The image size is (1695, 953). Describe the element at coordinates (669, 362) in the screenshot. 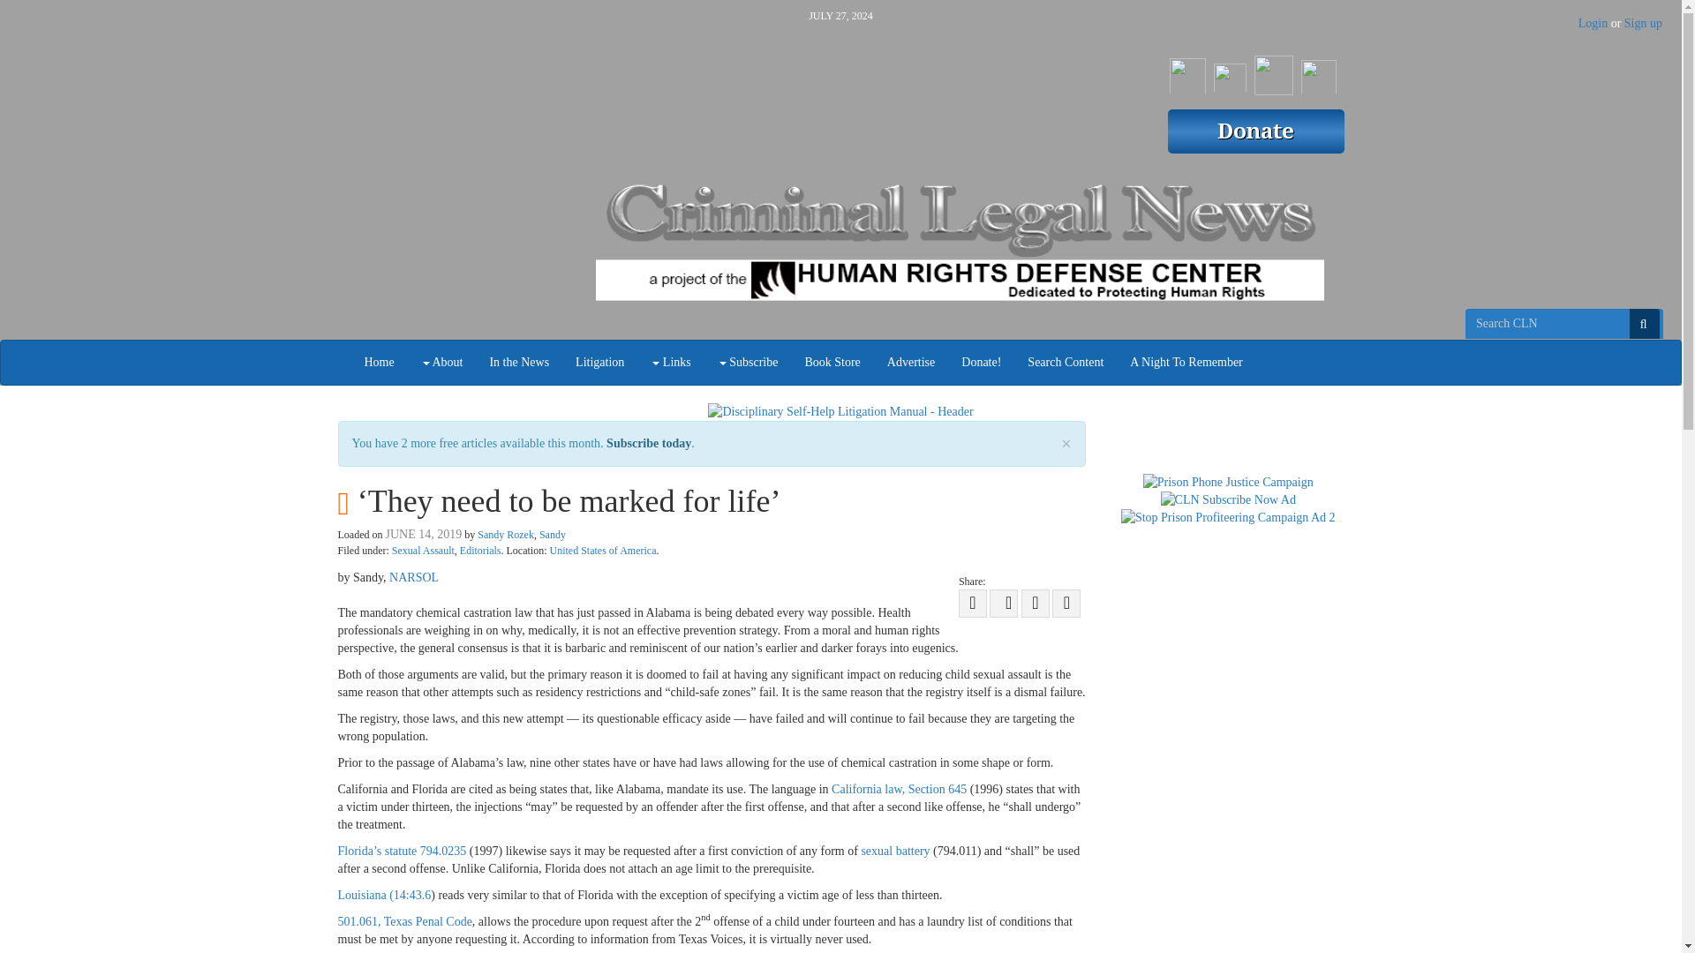

I see `Links` at that location.